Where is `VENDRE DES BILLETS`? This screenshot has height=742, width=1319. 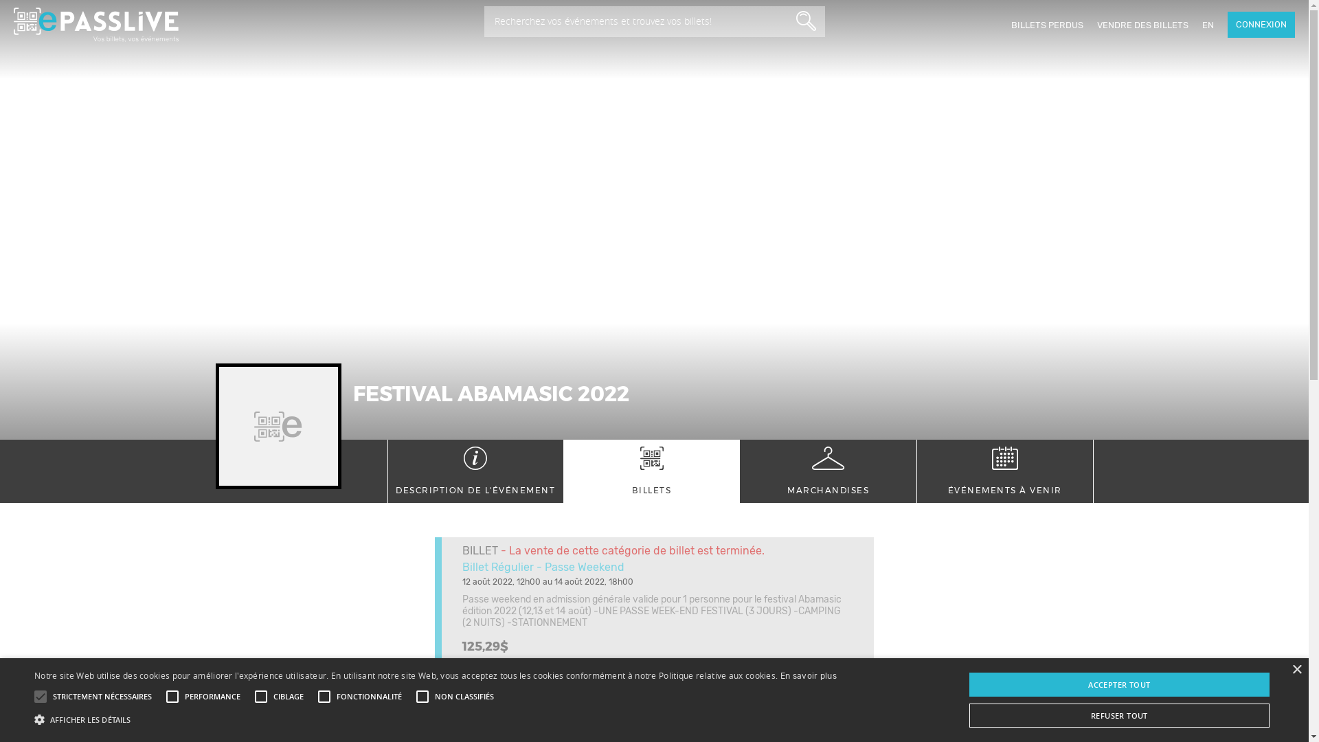 VENDRE DES BILLETS is located at coordinates (1143, 25).